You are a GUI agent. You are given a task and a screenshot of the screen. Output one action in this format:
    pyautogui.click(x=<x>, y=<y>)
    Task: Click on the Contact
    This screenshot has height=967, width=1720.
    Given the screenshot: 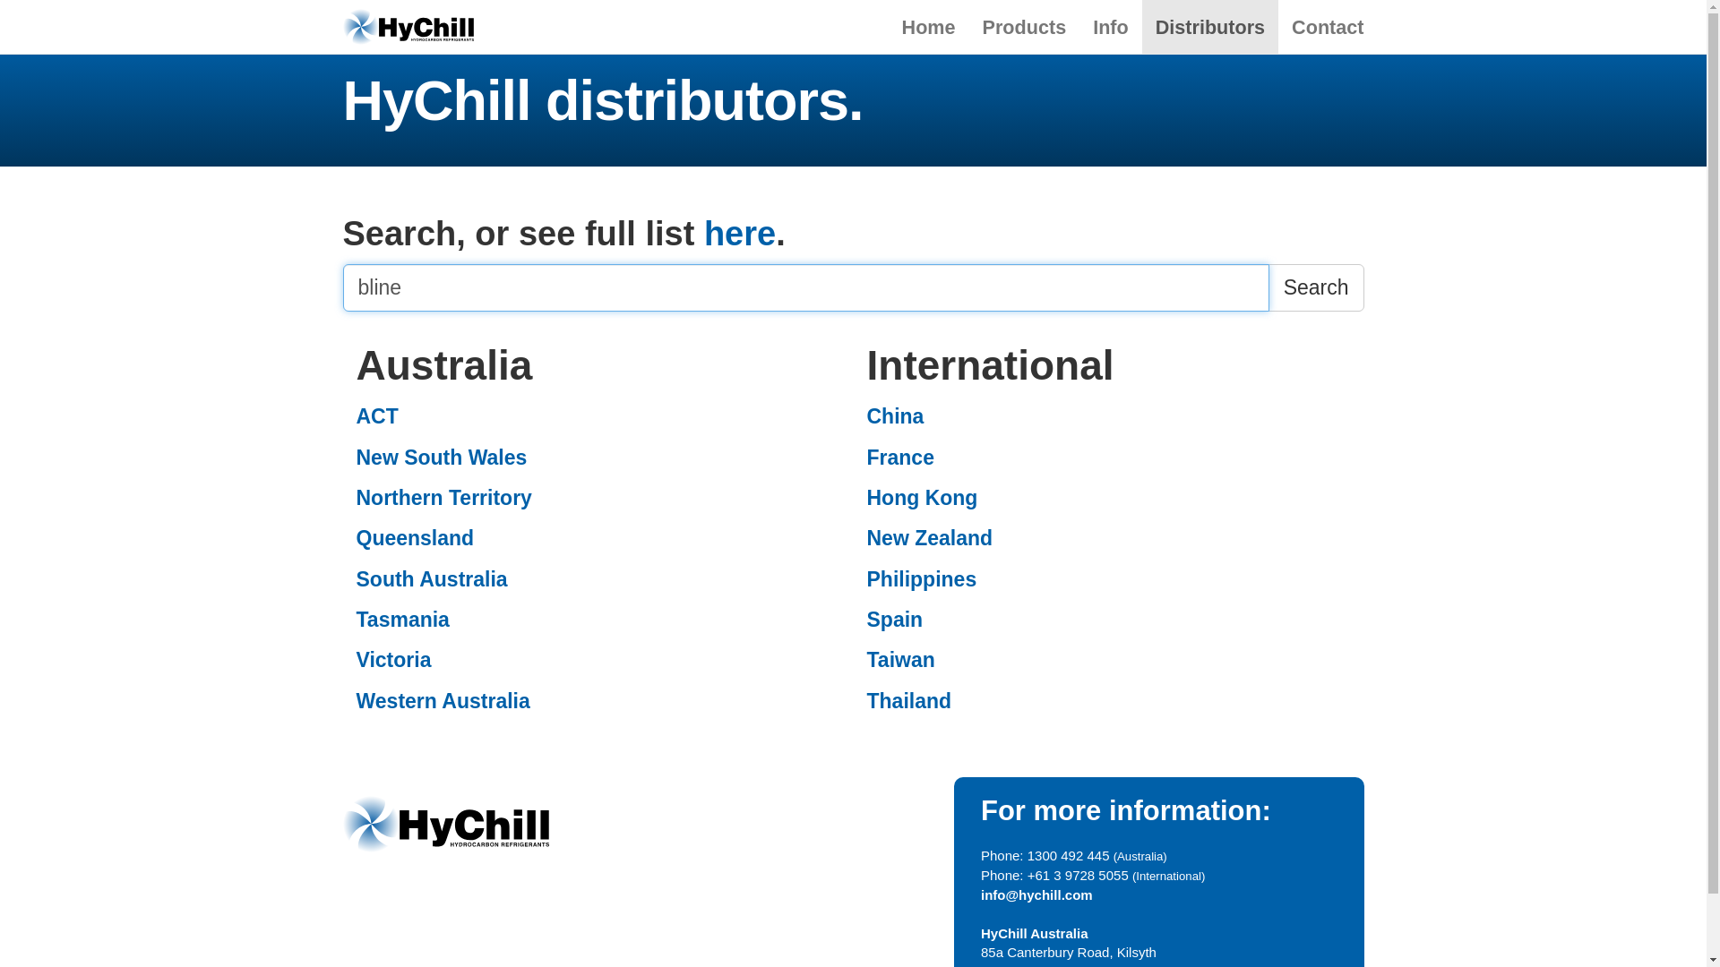 What is the action you would take?
    pyautogui.click(x=1328, y=27)
    